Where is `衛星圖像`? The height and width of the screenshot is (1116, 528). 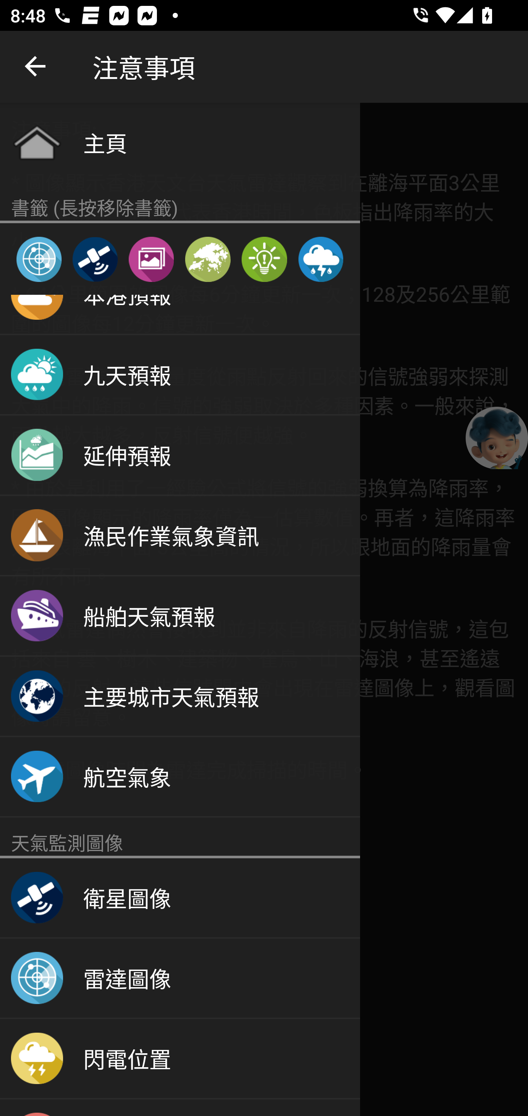
衛星圖像 is located at coordinates (180, 898).